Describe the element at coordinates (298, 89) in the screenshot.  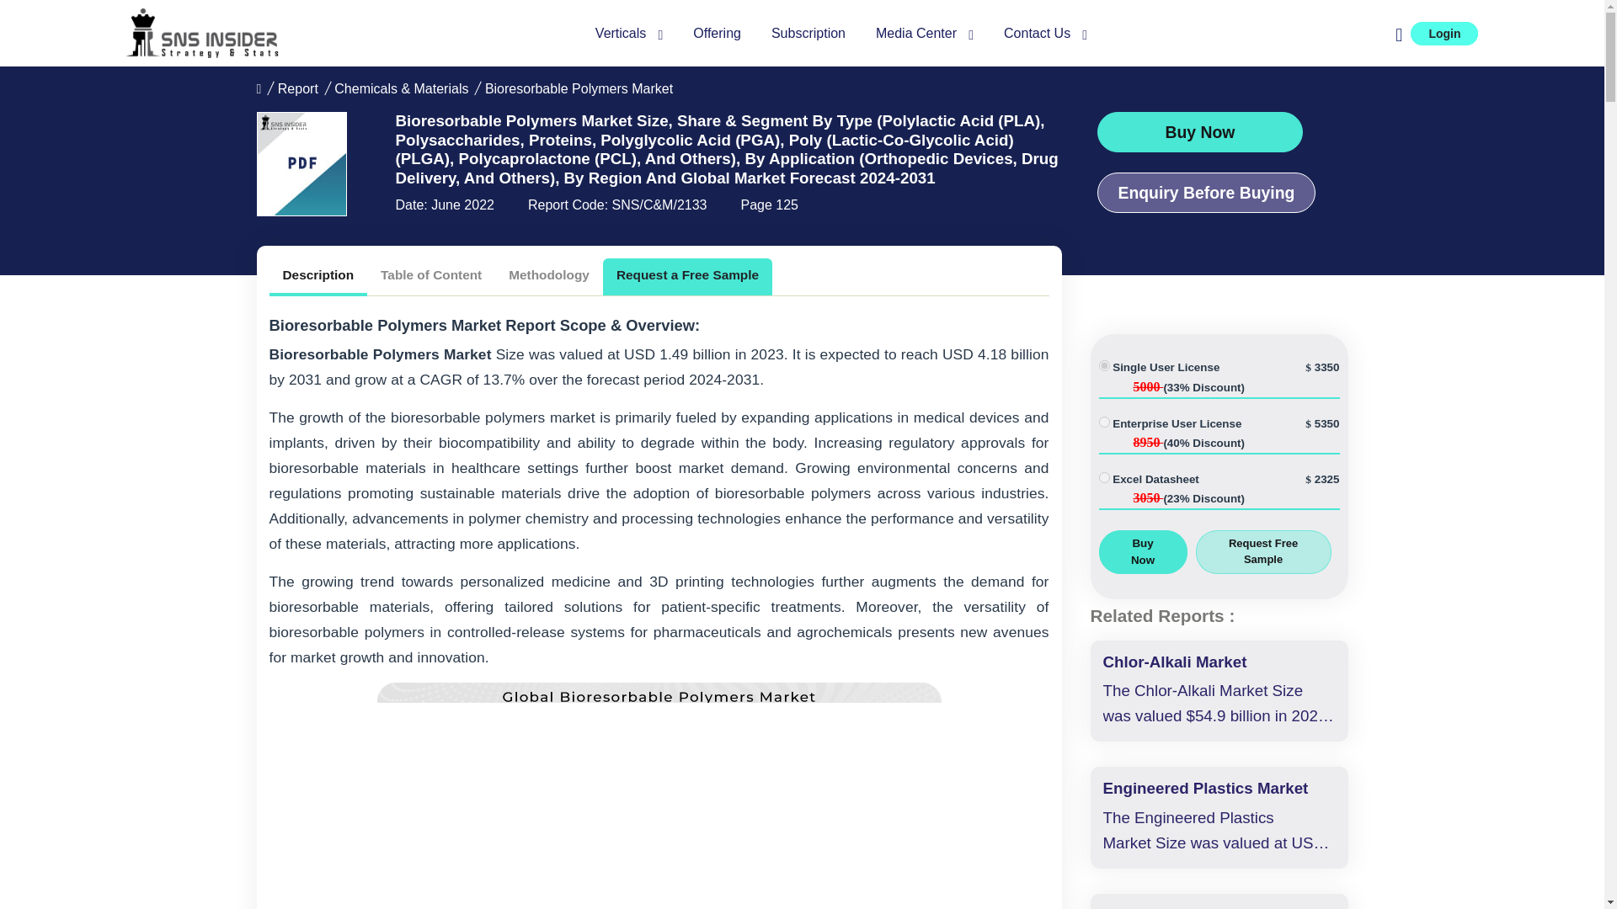
I see `Report` at that location.